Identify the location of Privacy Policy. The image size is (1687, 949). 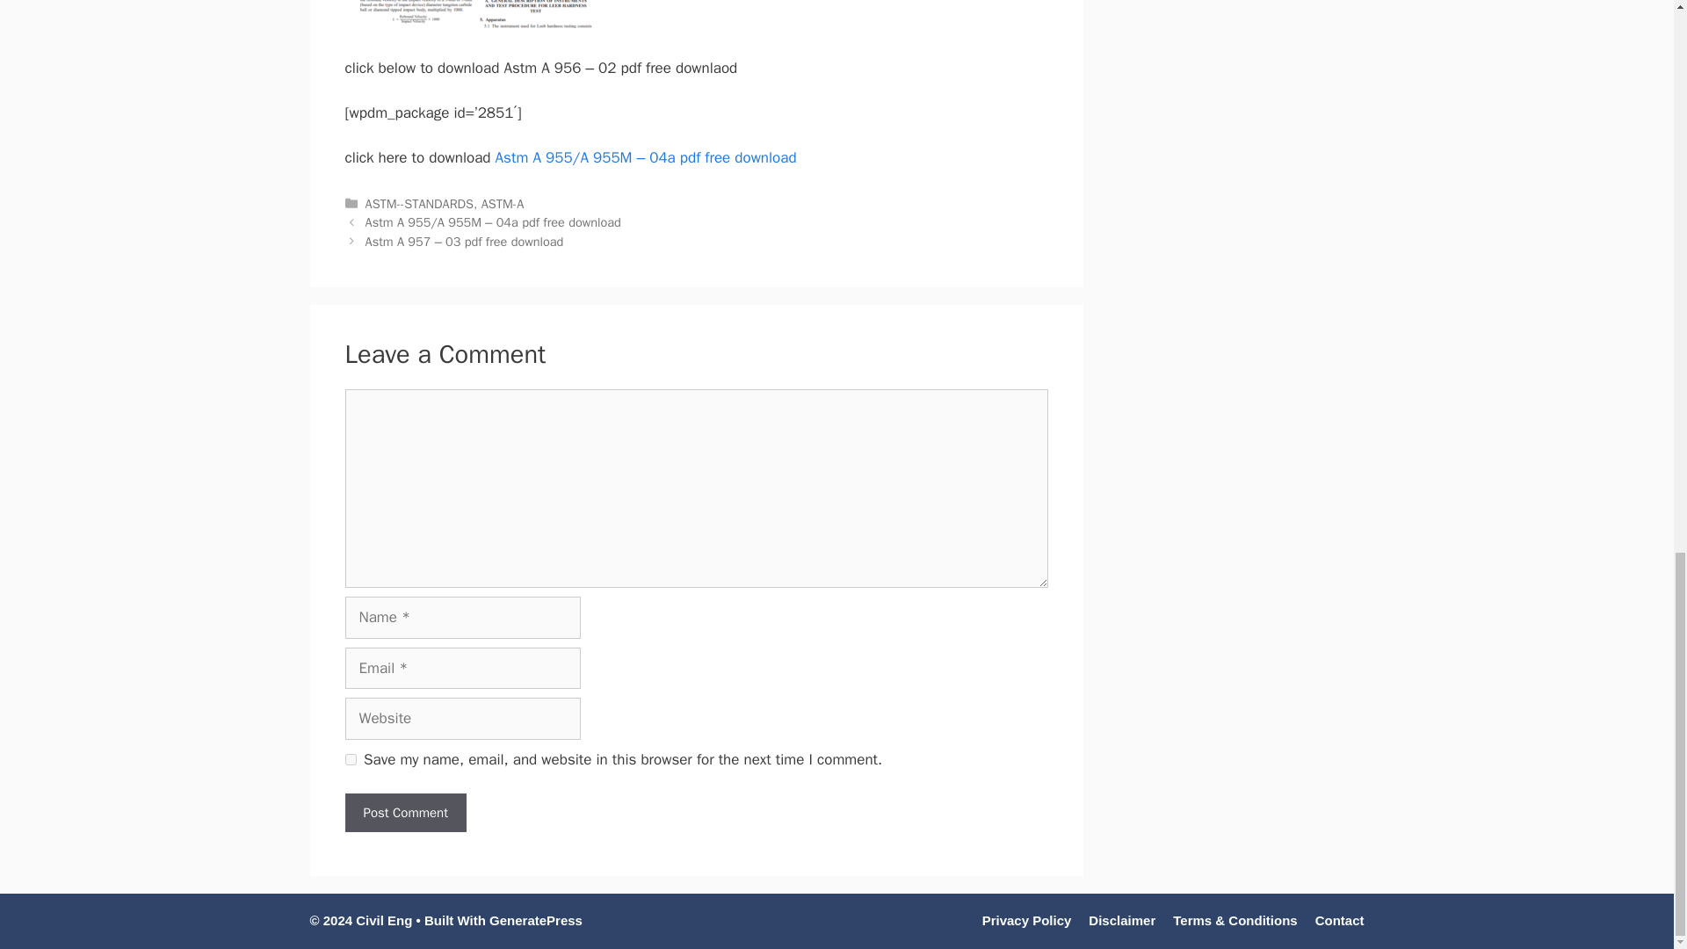
(1026, 920).